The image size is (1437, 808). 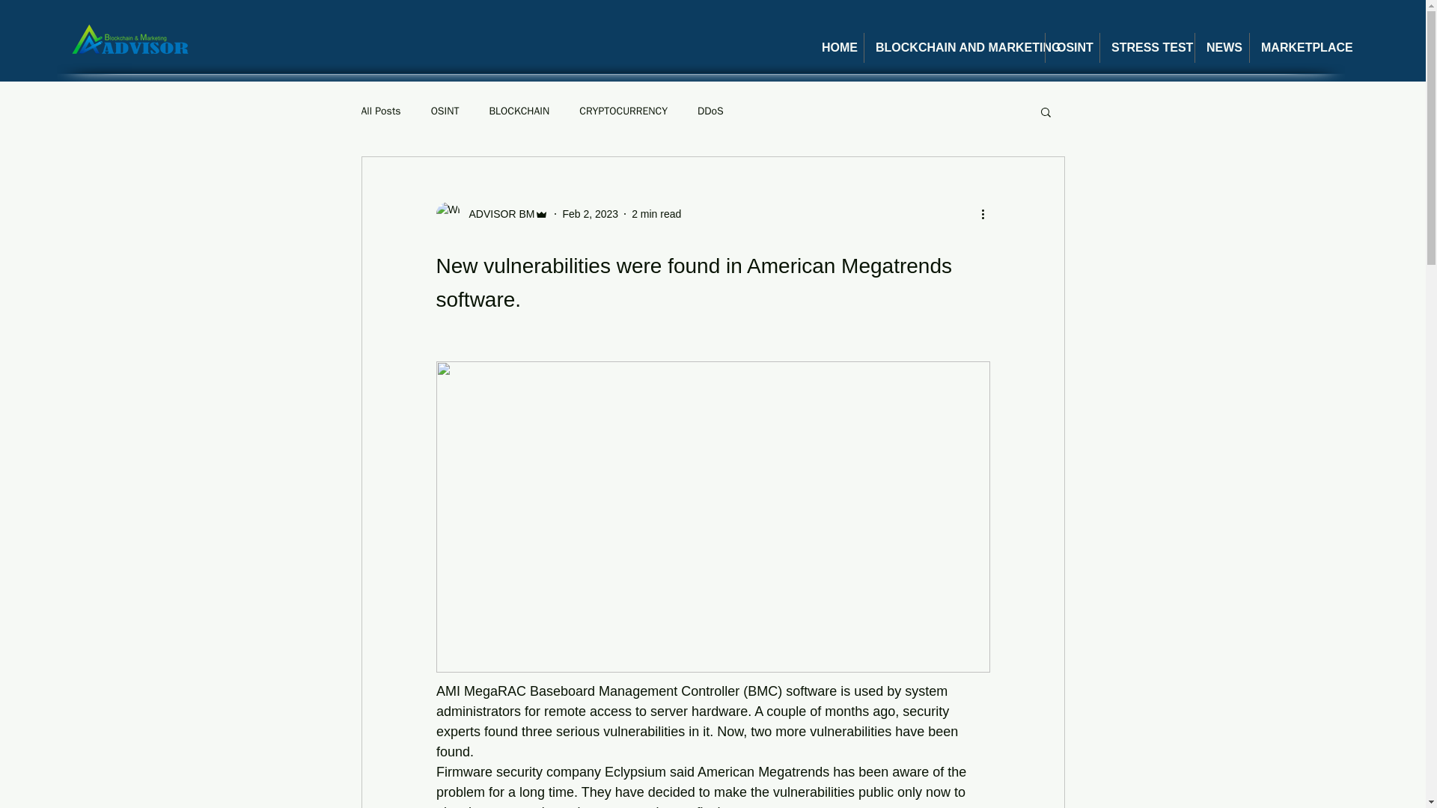 I want to click on 2 min read, so click(x=656, y=213).